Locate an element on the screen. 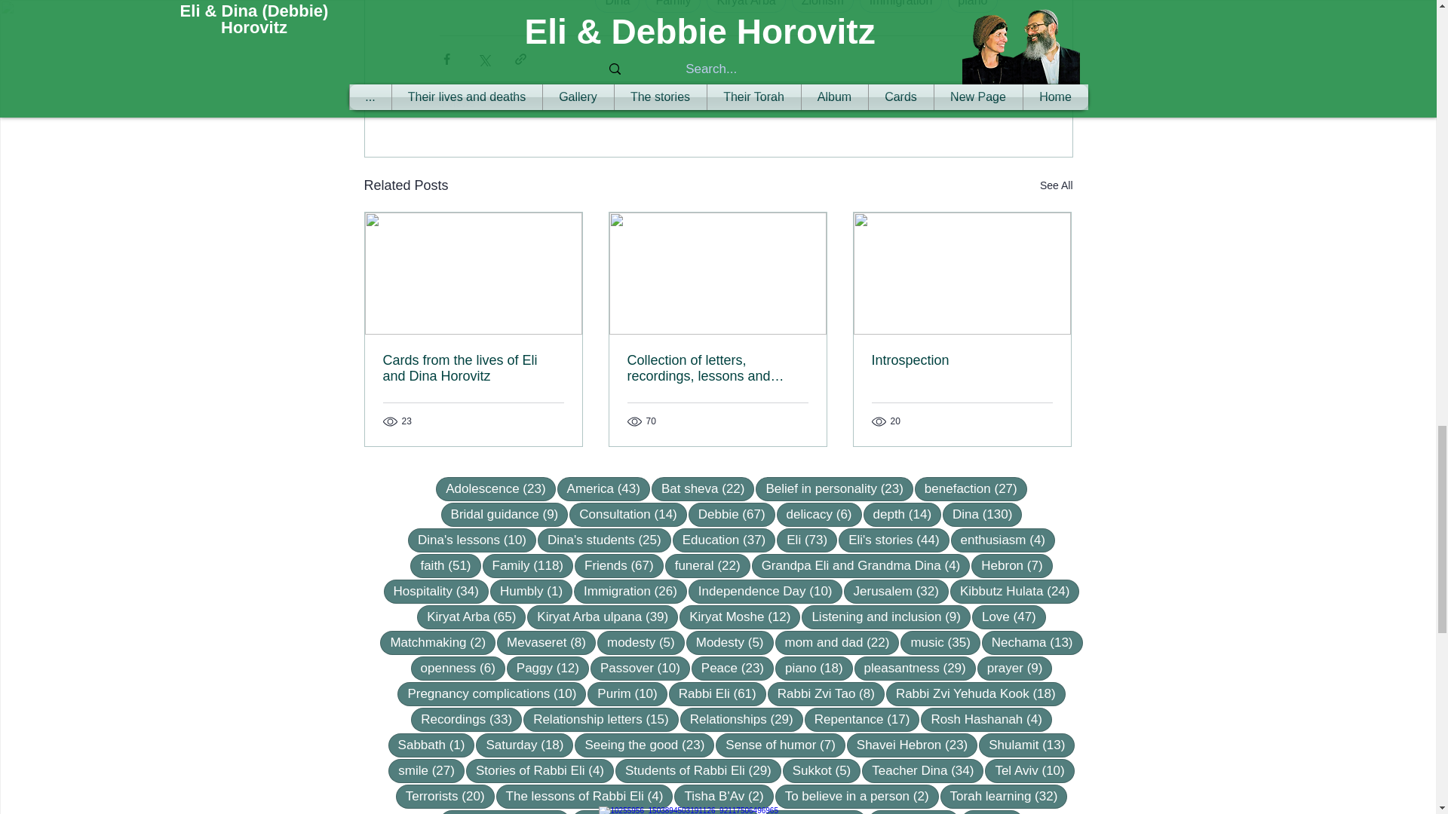  Zionism is located at coordinates (823, 6).